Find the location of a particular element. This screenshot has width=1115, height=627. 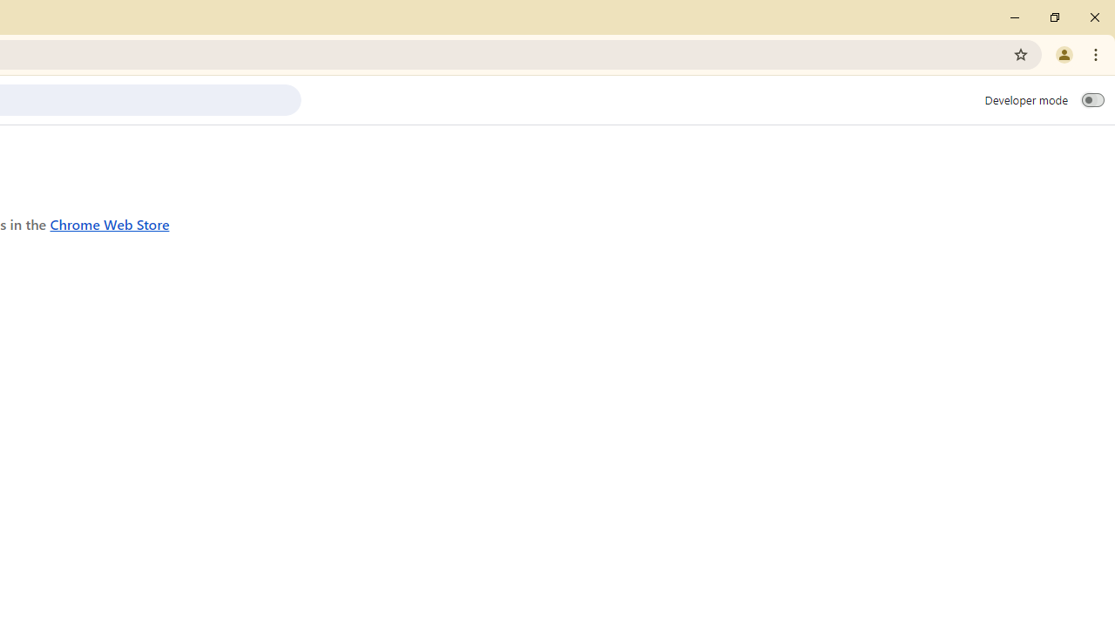

Developer mode is located at coordinates (1092, 99).